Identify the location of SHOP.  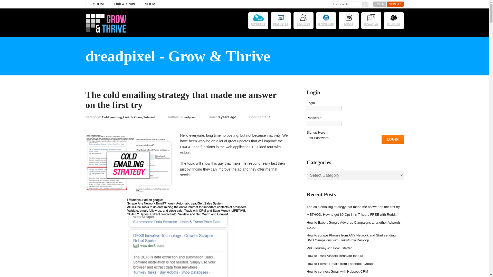
(150, 4).